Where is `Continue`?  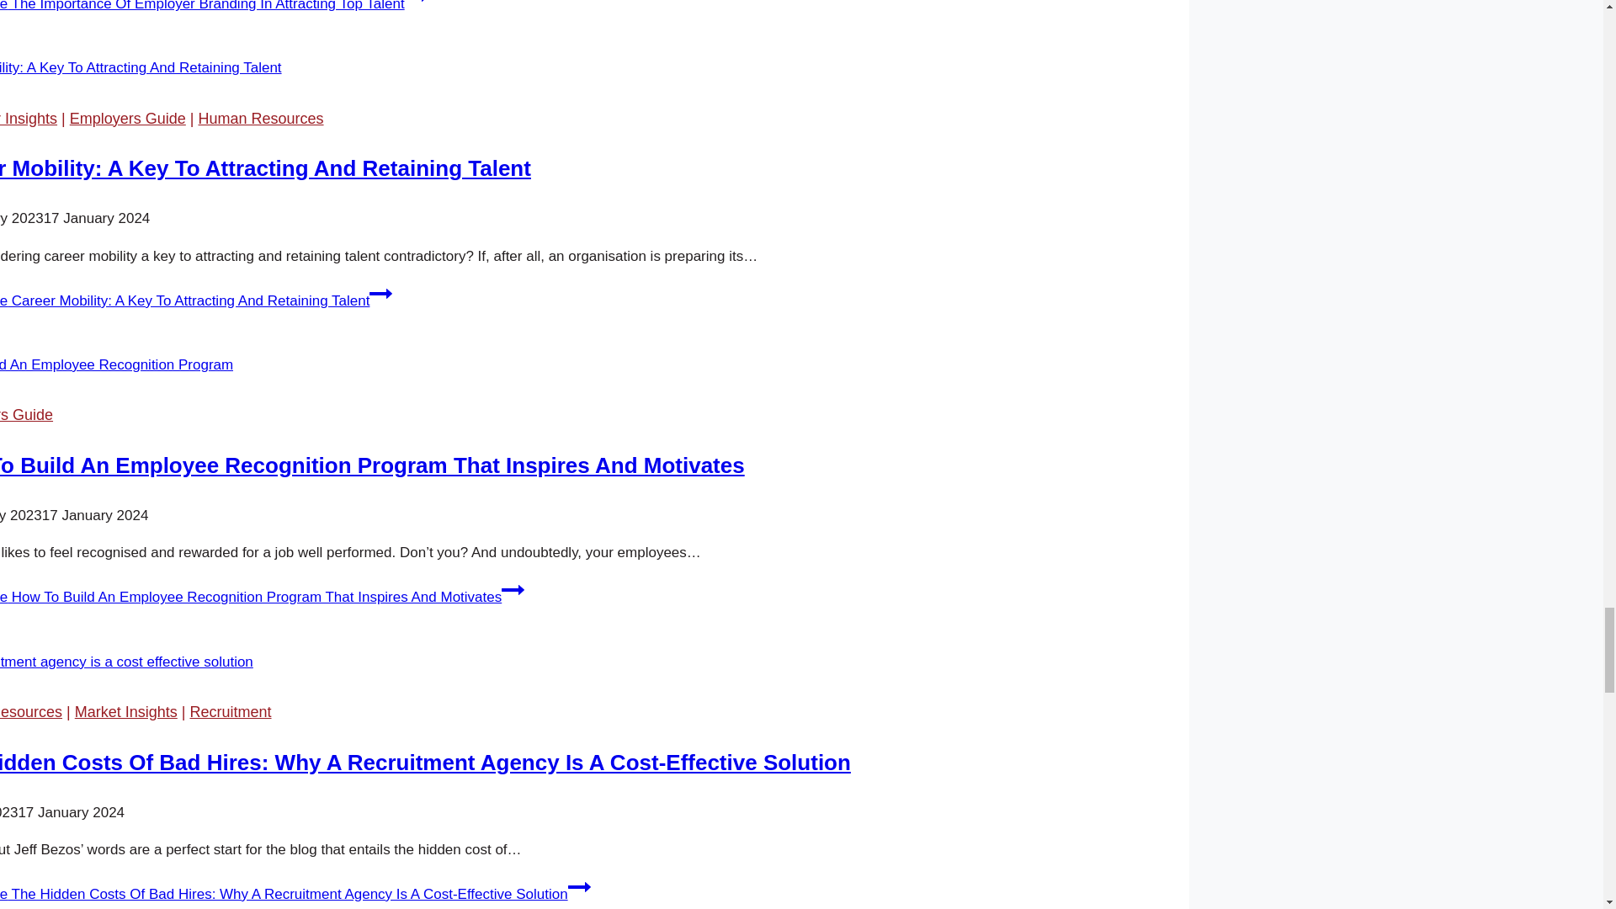
Continue is located at coordinates (416, 3).